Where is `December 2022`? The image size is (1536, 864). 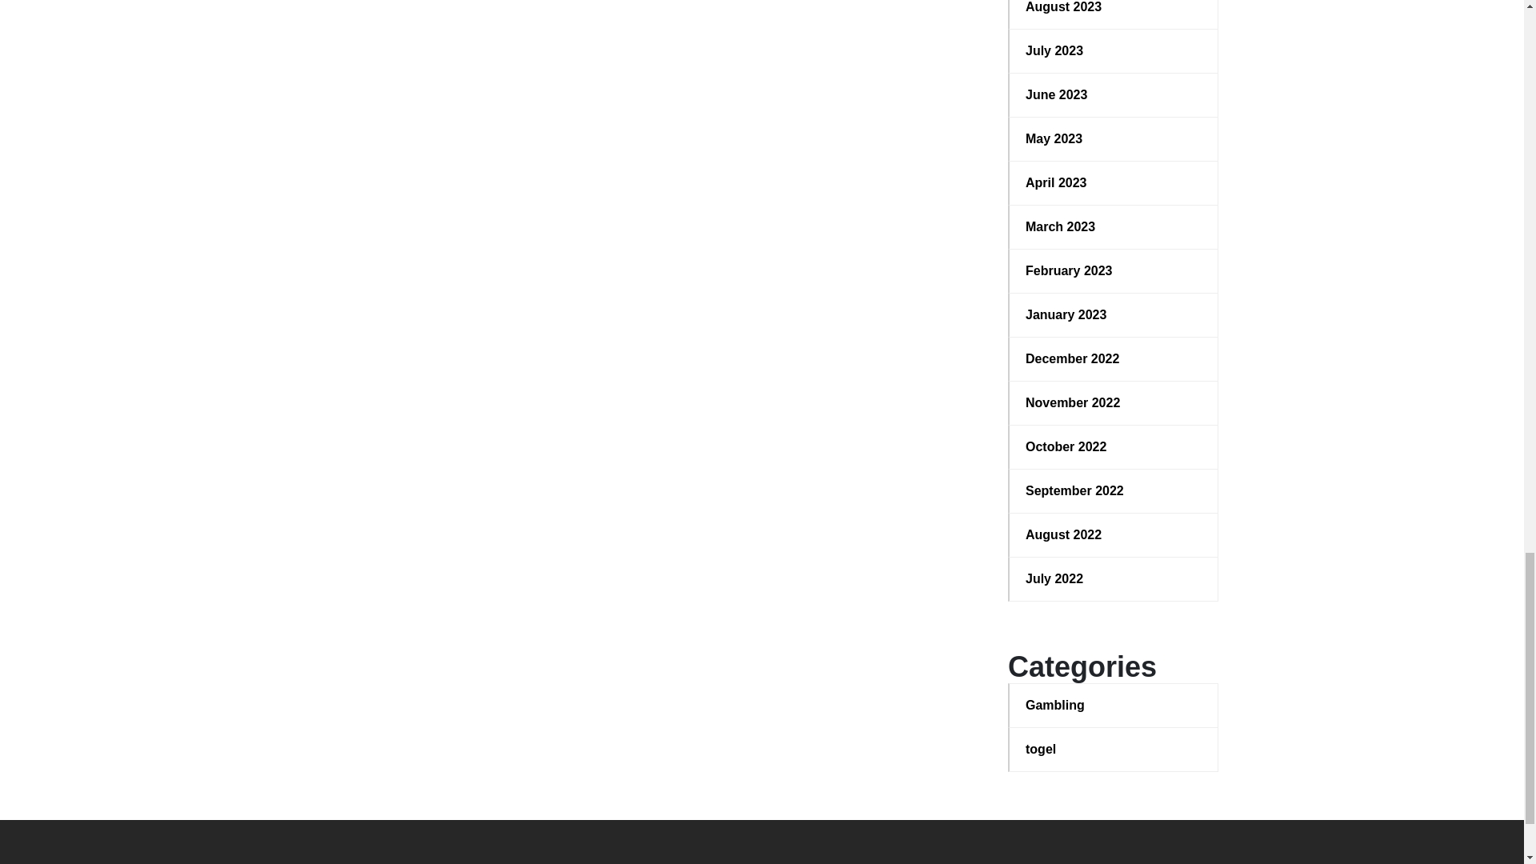
December 2022 is located at coordinates (1114, 359).